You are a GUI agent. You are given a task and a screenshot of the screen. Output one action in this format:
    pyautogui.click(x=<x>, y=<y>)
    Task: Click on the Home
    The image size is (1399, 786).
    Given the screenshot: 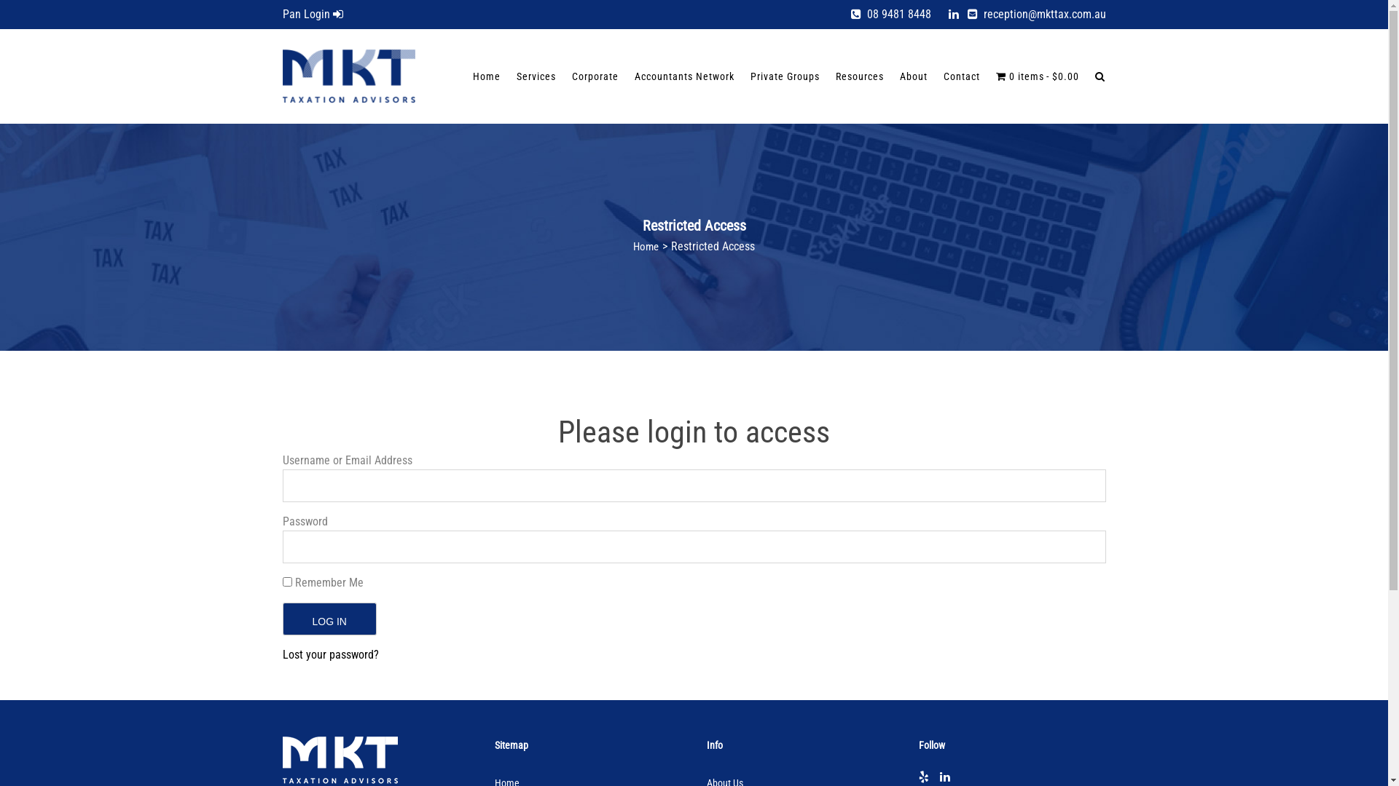 What is the action you would take?
    pyautogui.click(x=646, y=247)
    